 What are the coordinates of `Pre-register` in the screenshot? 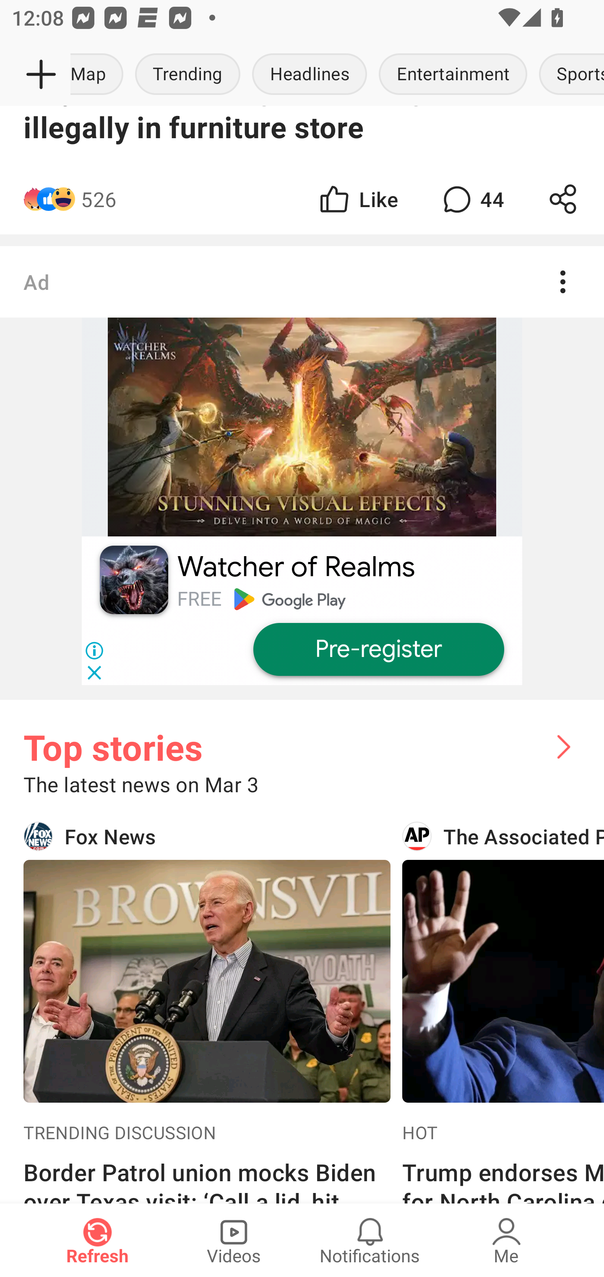 It's located at (378, 650).